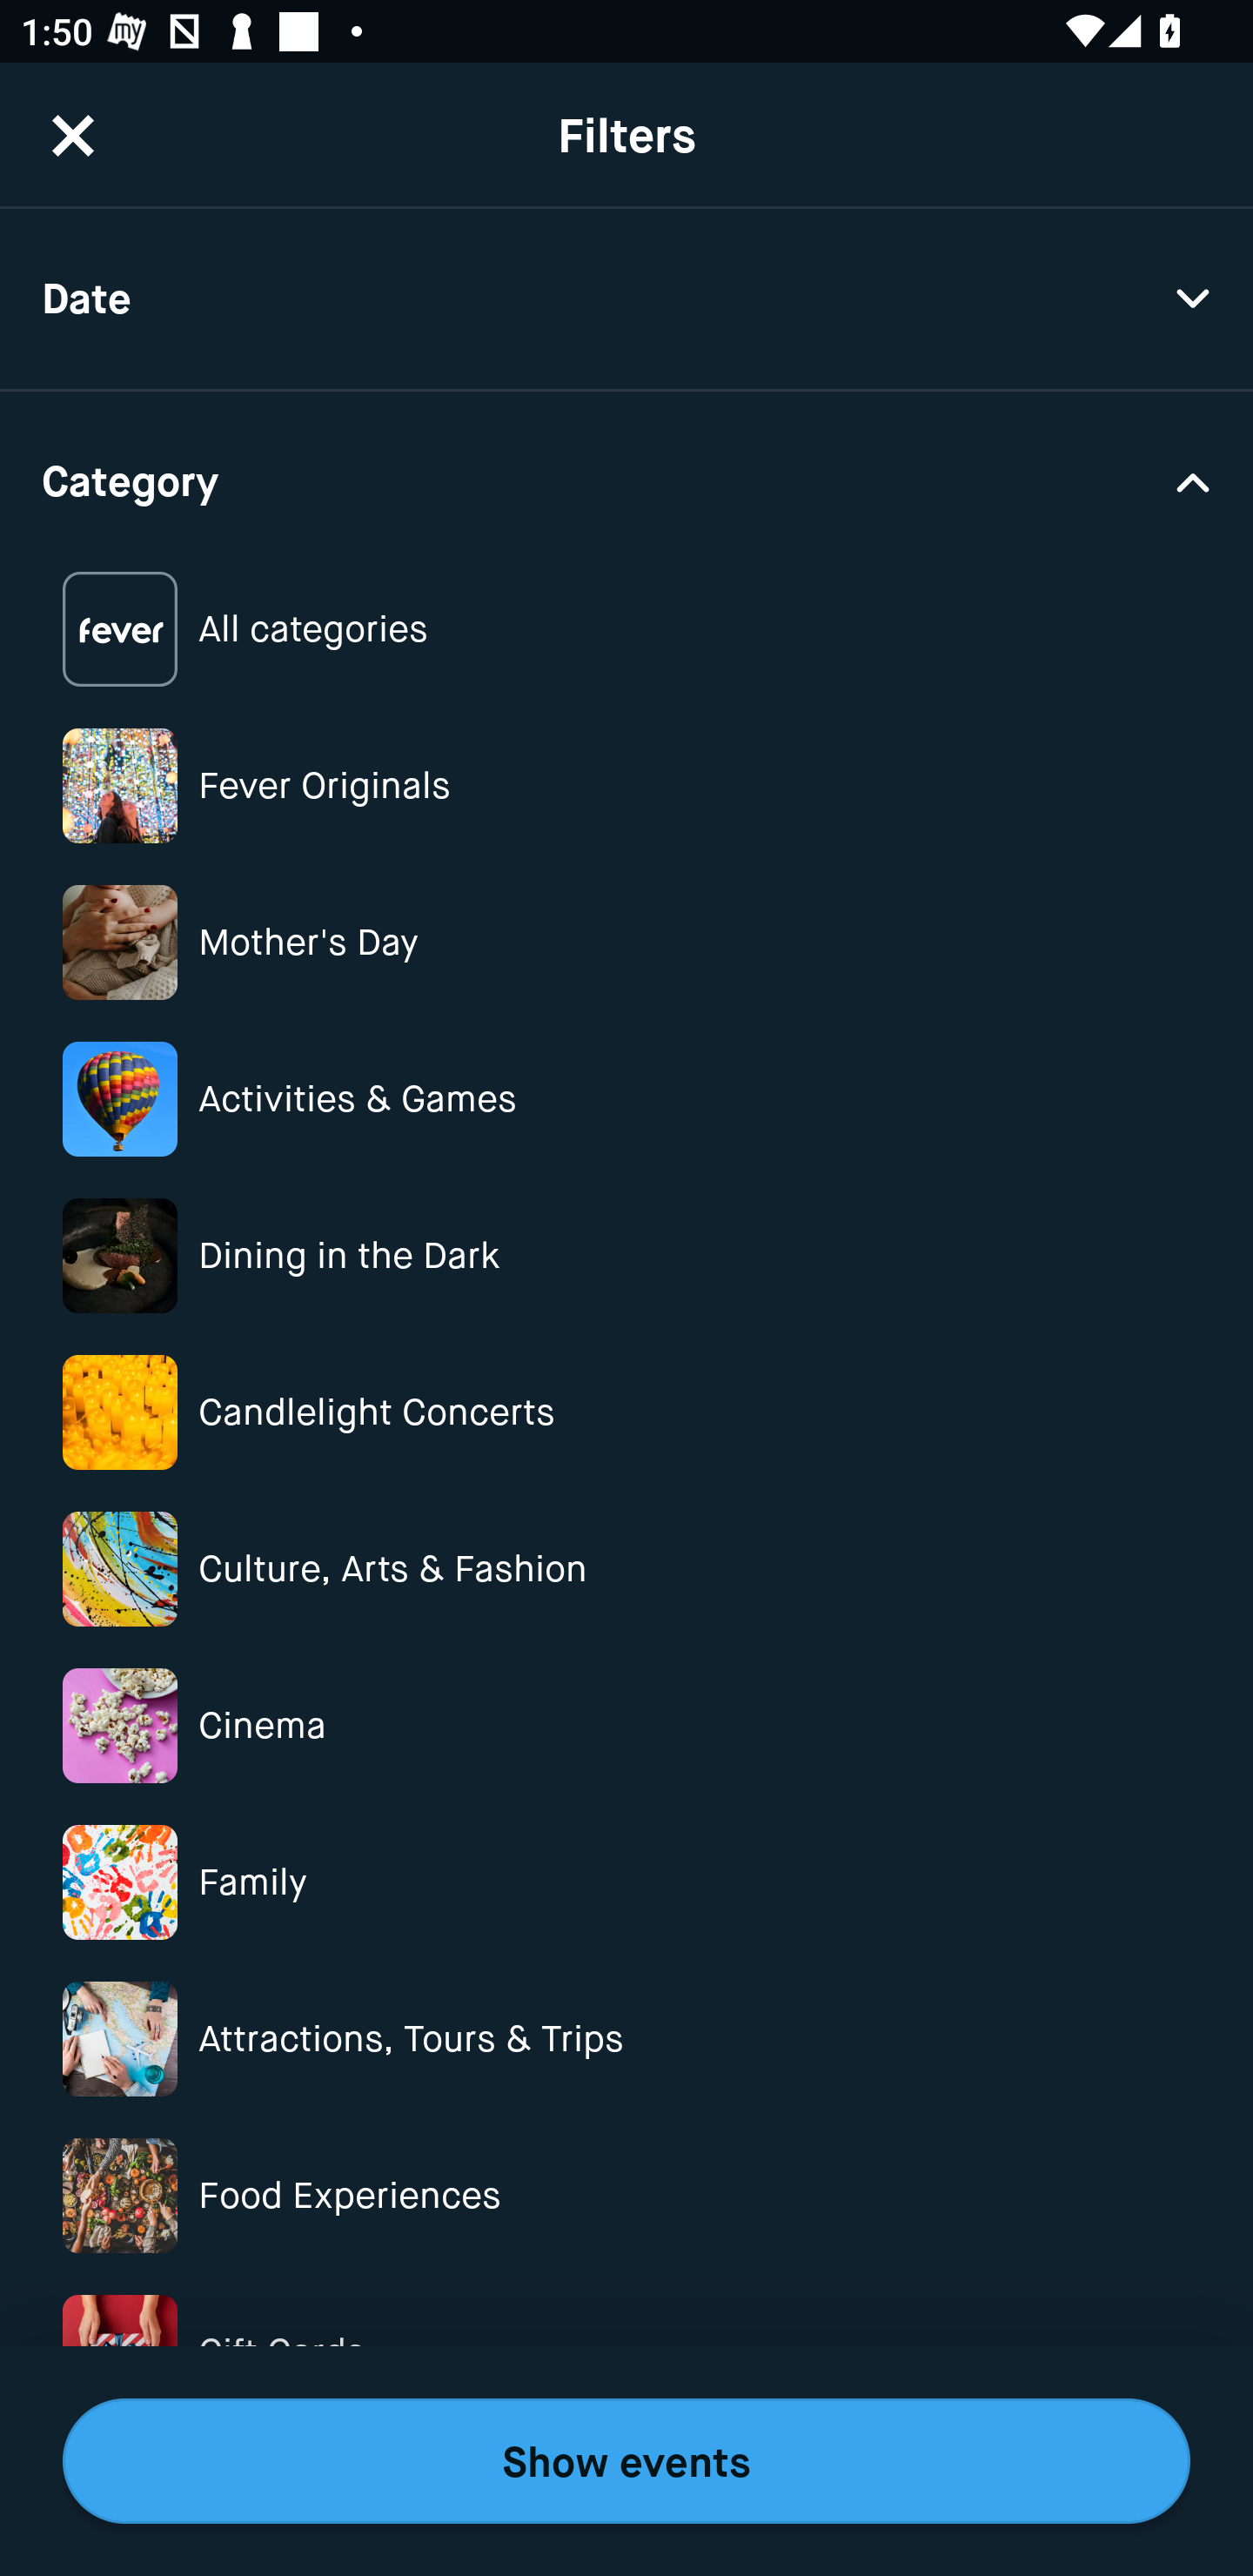 The width and height of the screenshot is (1253, 2576). What do you see at coordinates (626, 479) in the screenshot?
I see `Category Drop Down Arrow` at bounding box center [626, 479].